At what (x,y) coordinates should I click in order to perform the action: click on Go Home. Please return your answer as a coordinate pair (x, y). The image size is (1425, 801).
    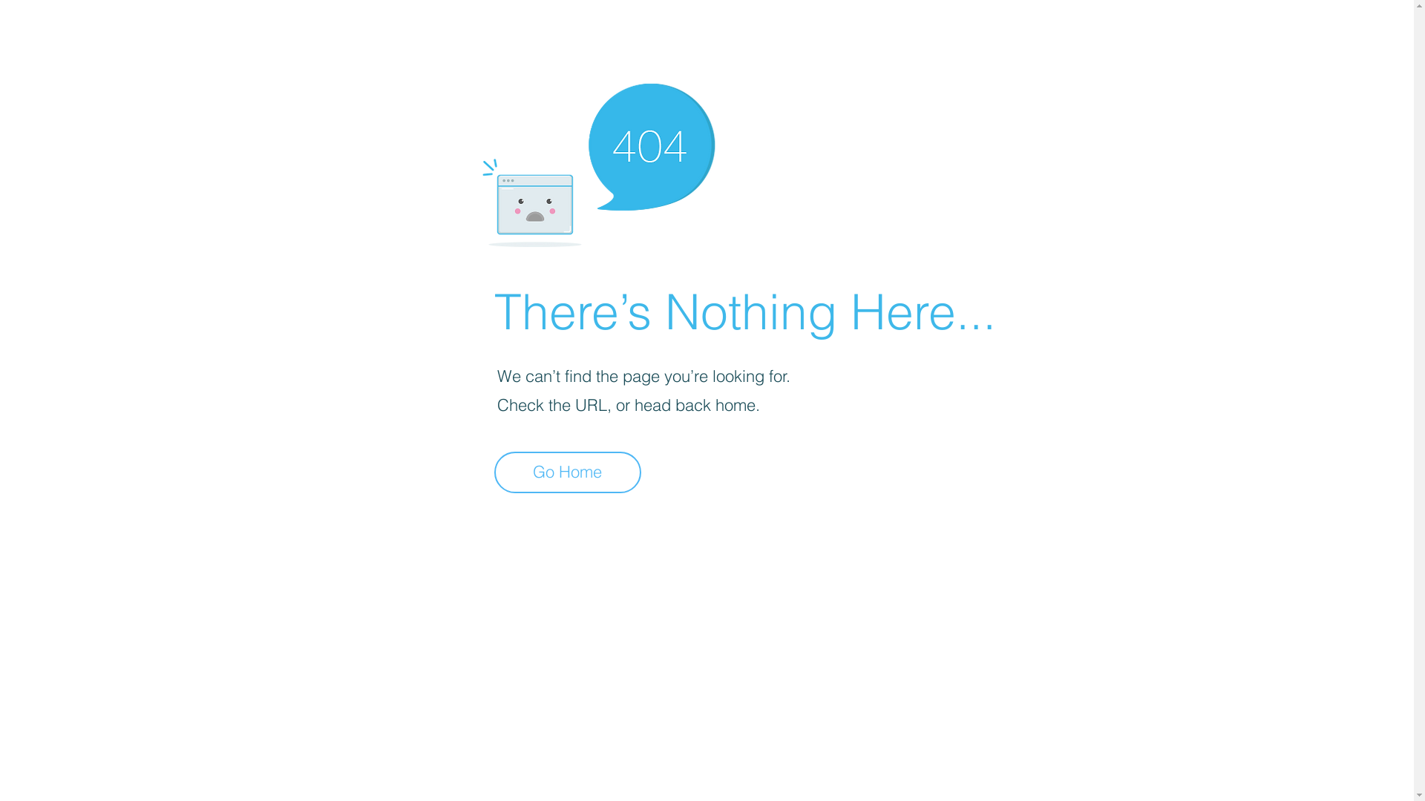
    Looking at the image, I should click on (568, 472).